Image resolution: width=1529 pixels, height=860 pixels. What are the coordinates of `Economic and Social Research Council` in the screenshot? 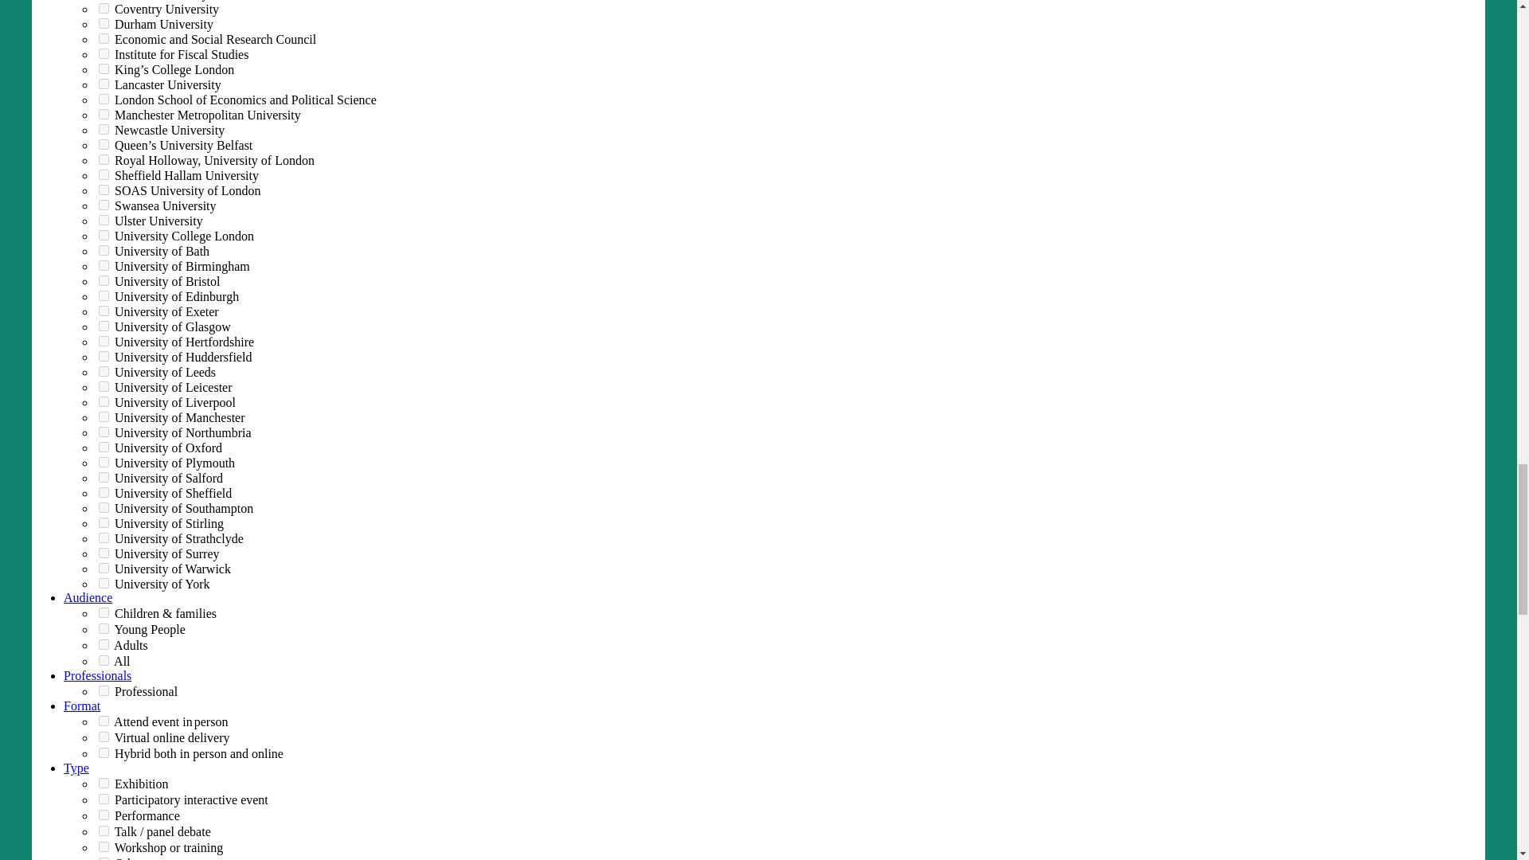 It's located at (104, 38).